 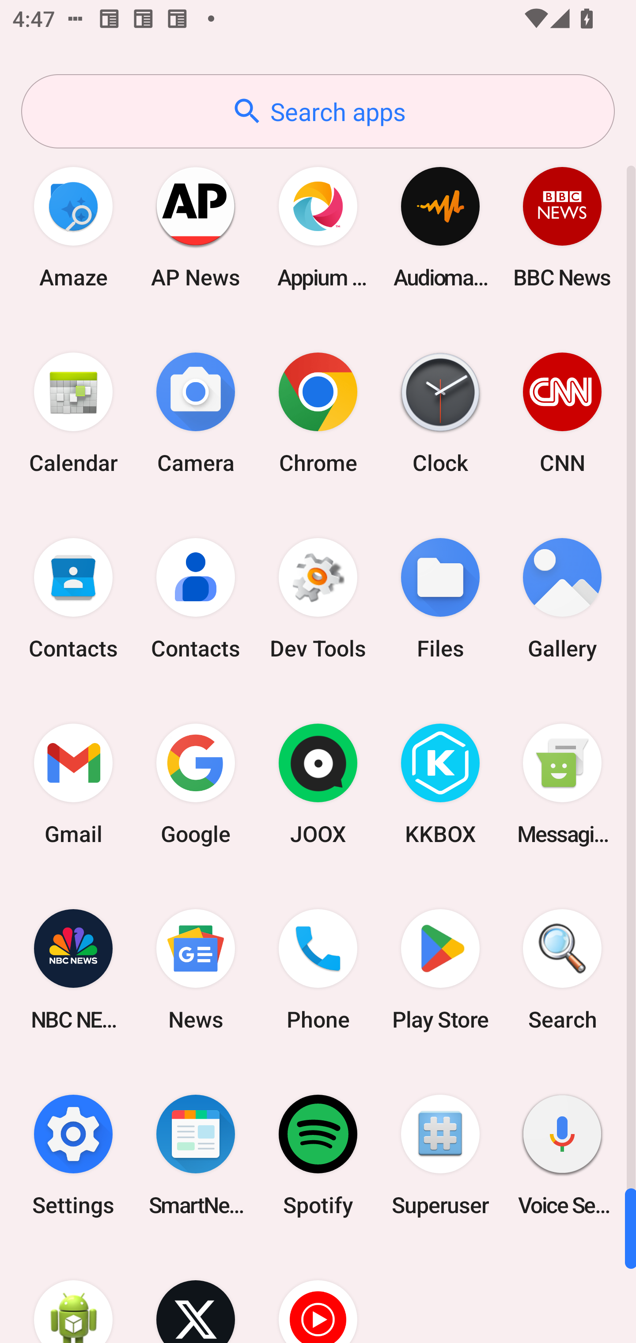 I want to click on KKBOX, so click(x=440, y=784).